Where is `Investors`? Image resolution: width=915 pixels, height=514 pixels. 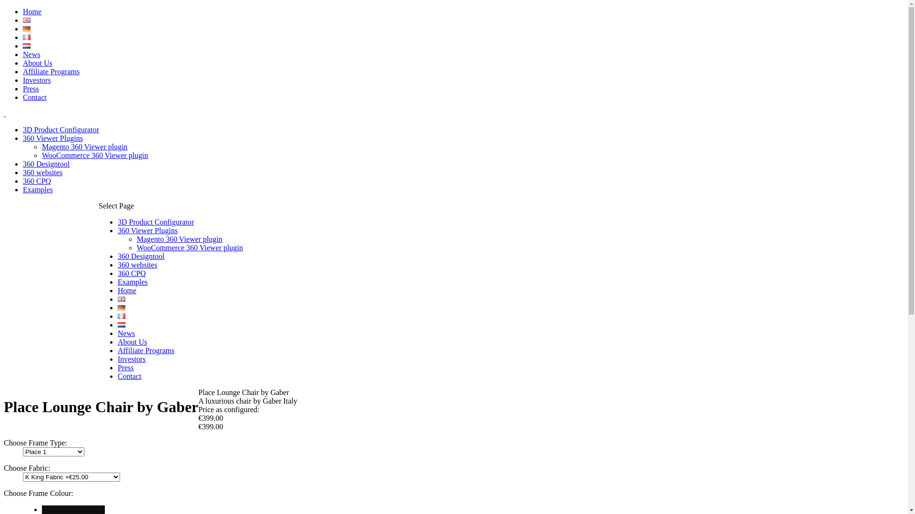 Investors is located at coordinates (37, 80).